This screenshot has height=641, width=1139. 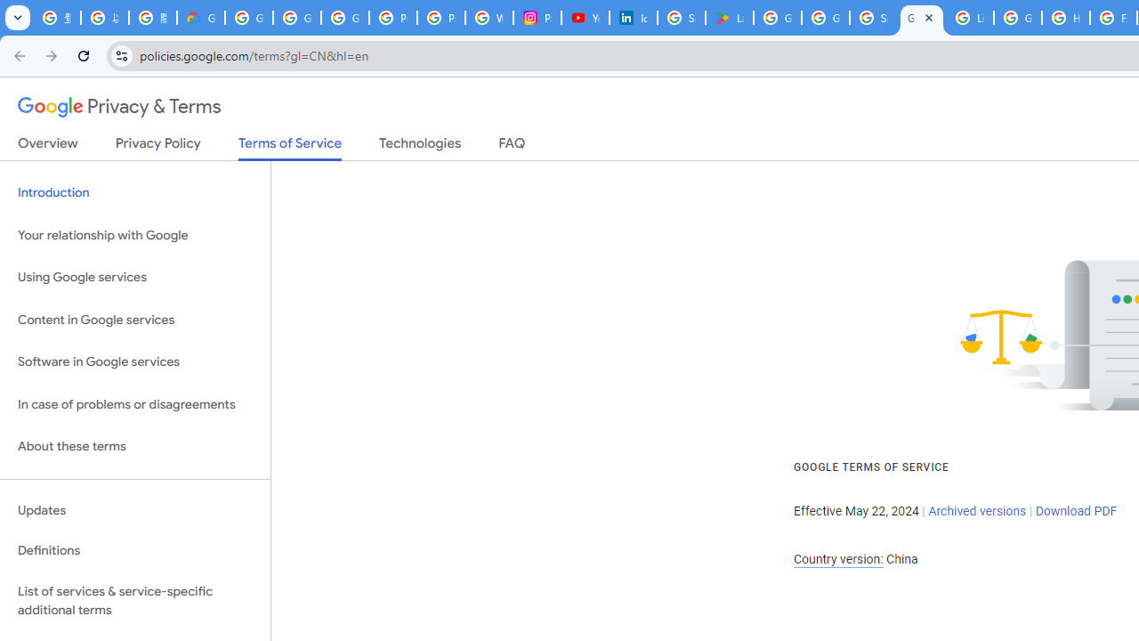 I want to click on Google Workspace - Specific Terms, so click(x=826, y=18).